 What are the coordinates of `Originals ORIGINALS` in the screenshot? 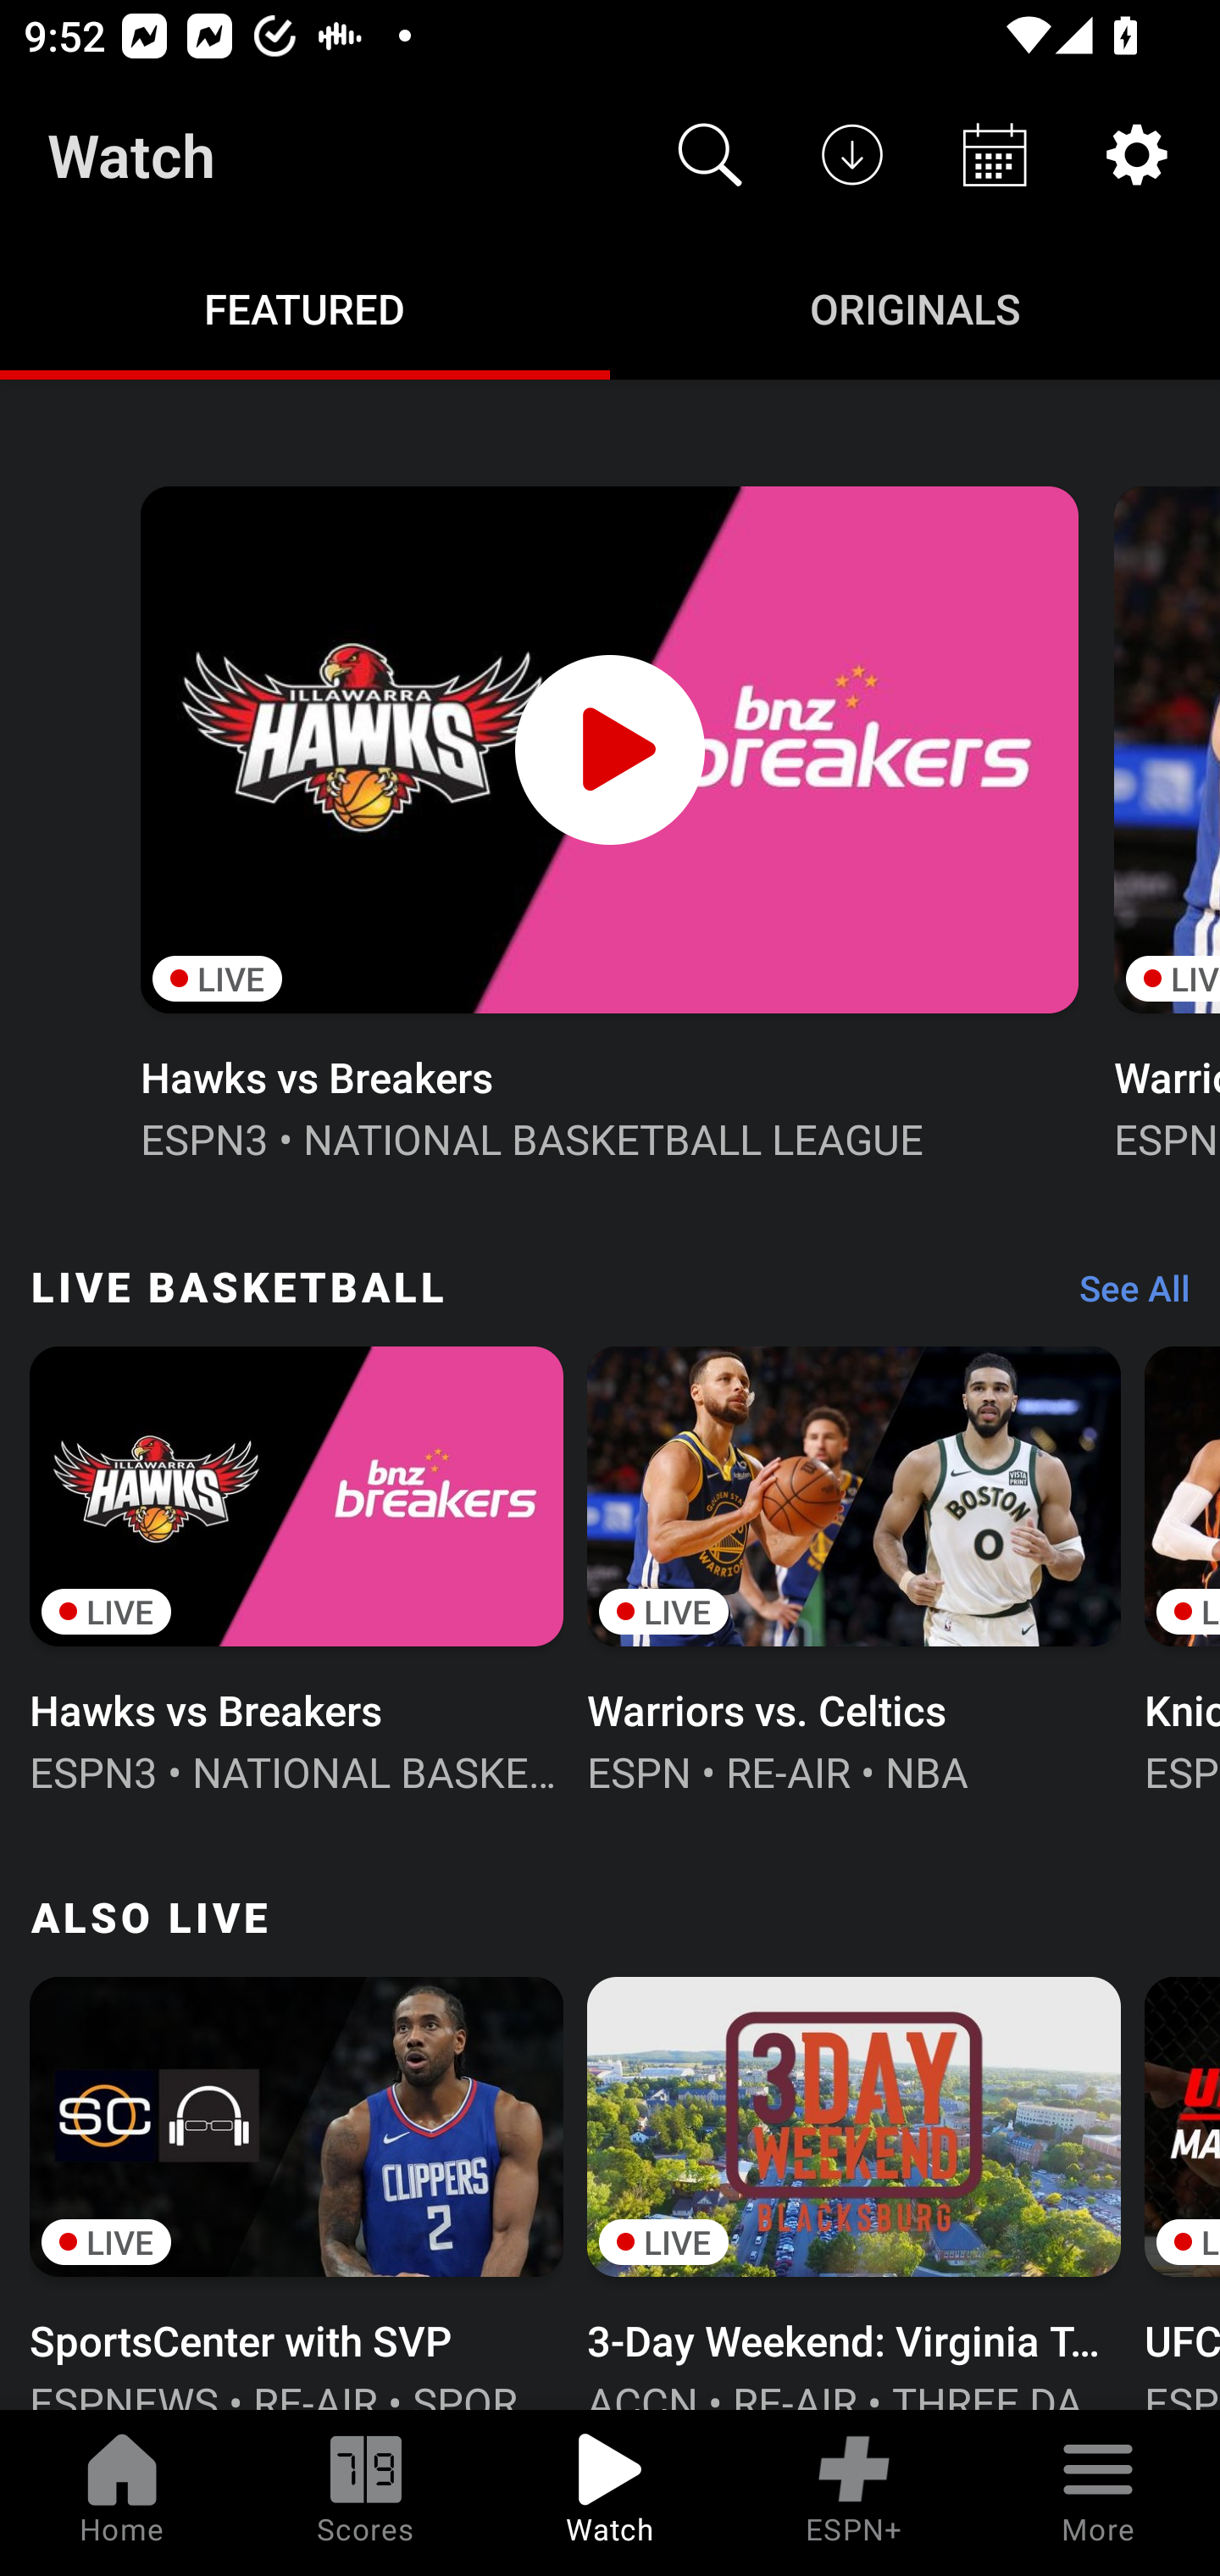 It's located at (915, 307).